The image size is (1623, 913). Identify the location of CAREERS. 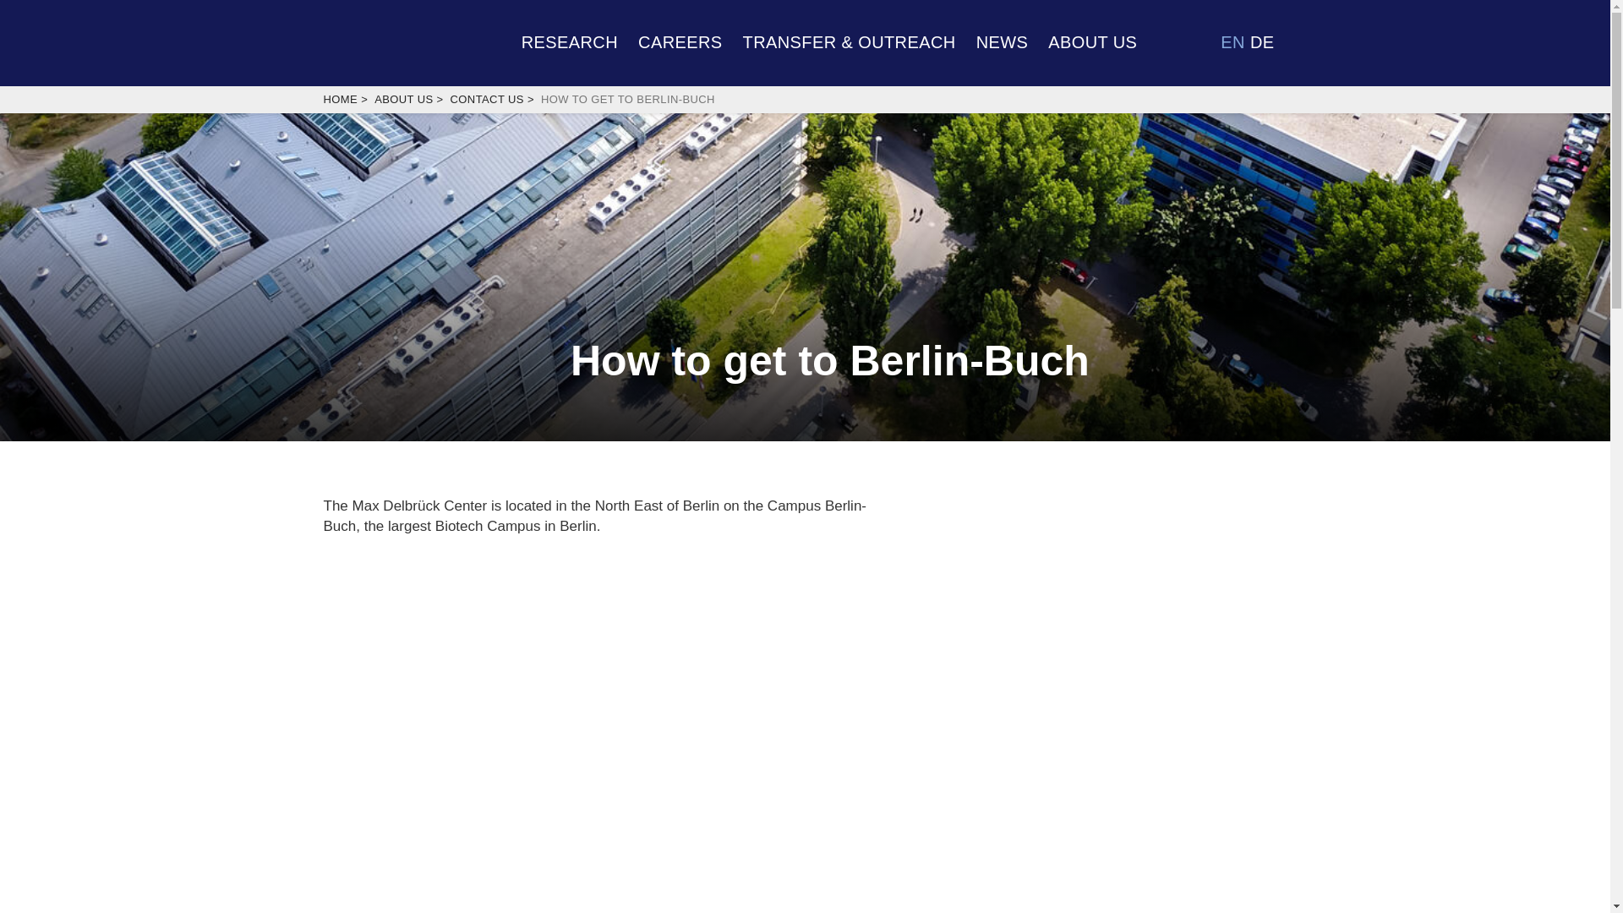
(680, 41).